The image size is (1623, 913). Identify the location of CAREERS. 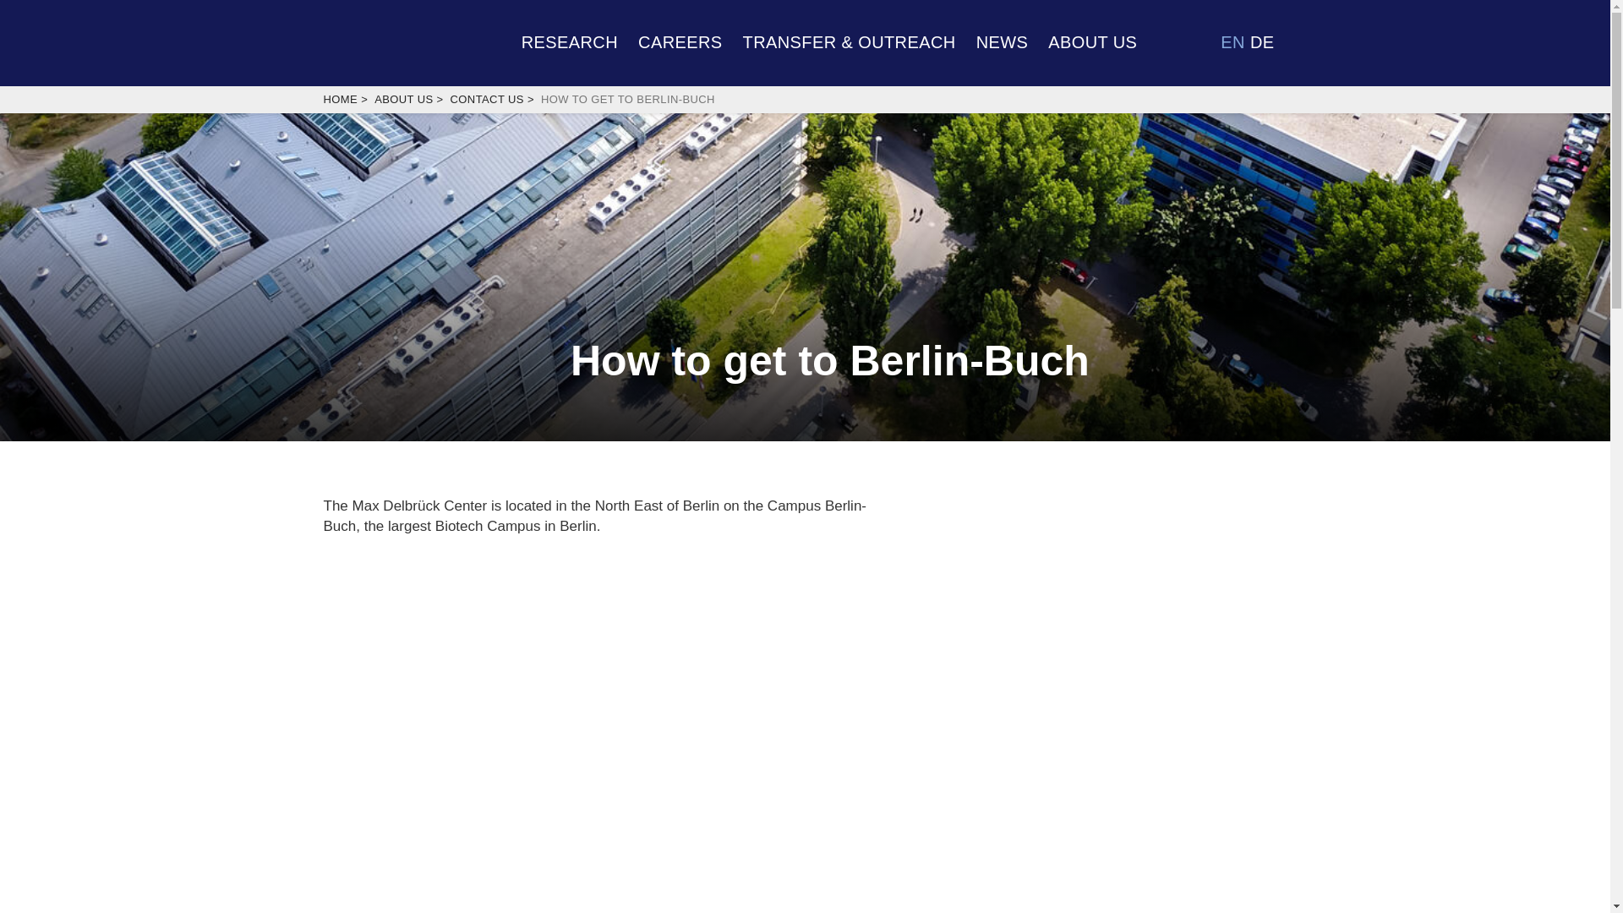
(680, 41).